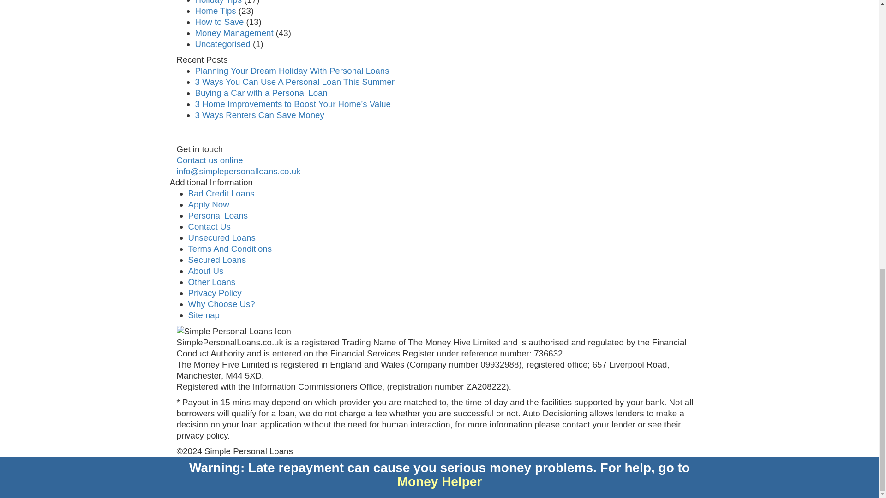 The image size is (886, 498). I want to click on Contact us online, so click(210, 160).